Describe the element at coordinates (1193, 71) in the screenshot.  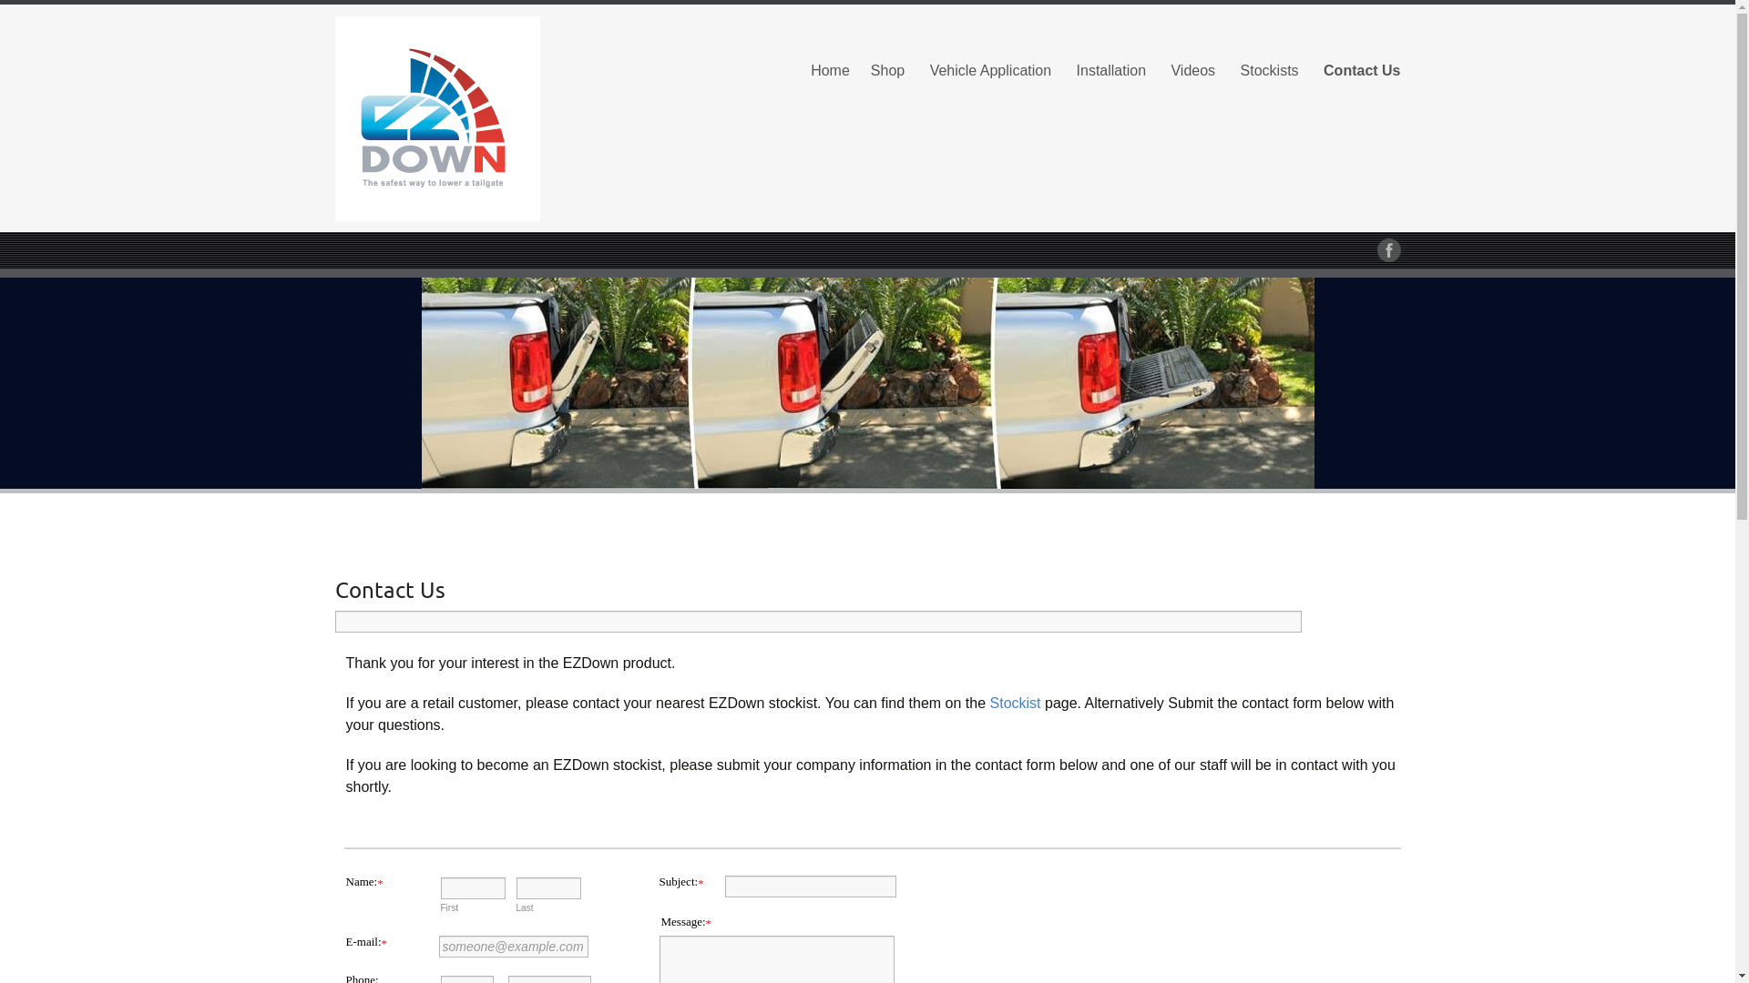
I see `Videos` at that location.